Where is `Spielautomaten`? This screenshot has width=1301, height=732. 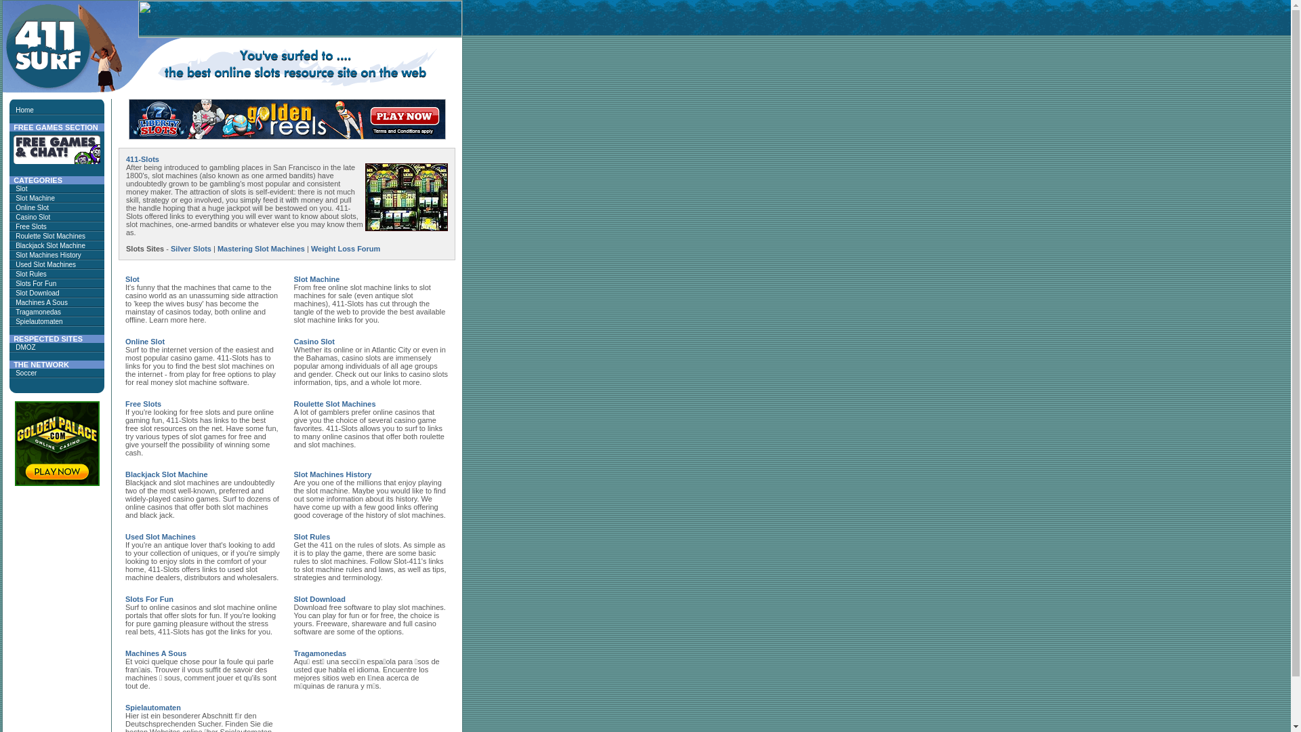
Spielautomaten is located at coordinates (153, 708).